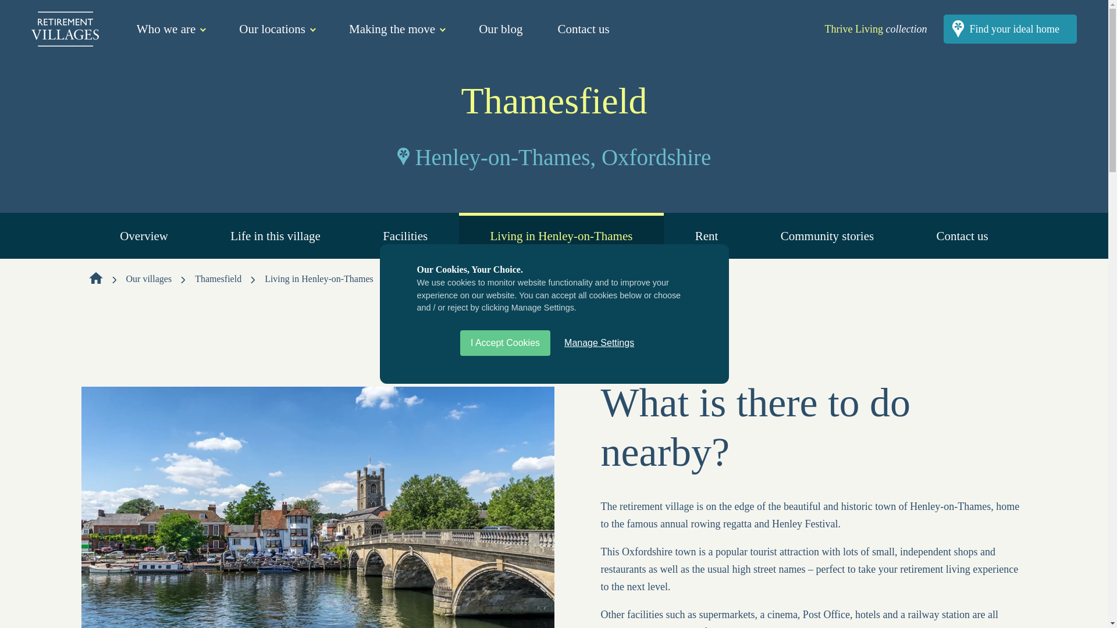 This screenshot has height=628, width=1117. I want to click on I Accept Cookies, so click(505, 543).